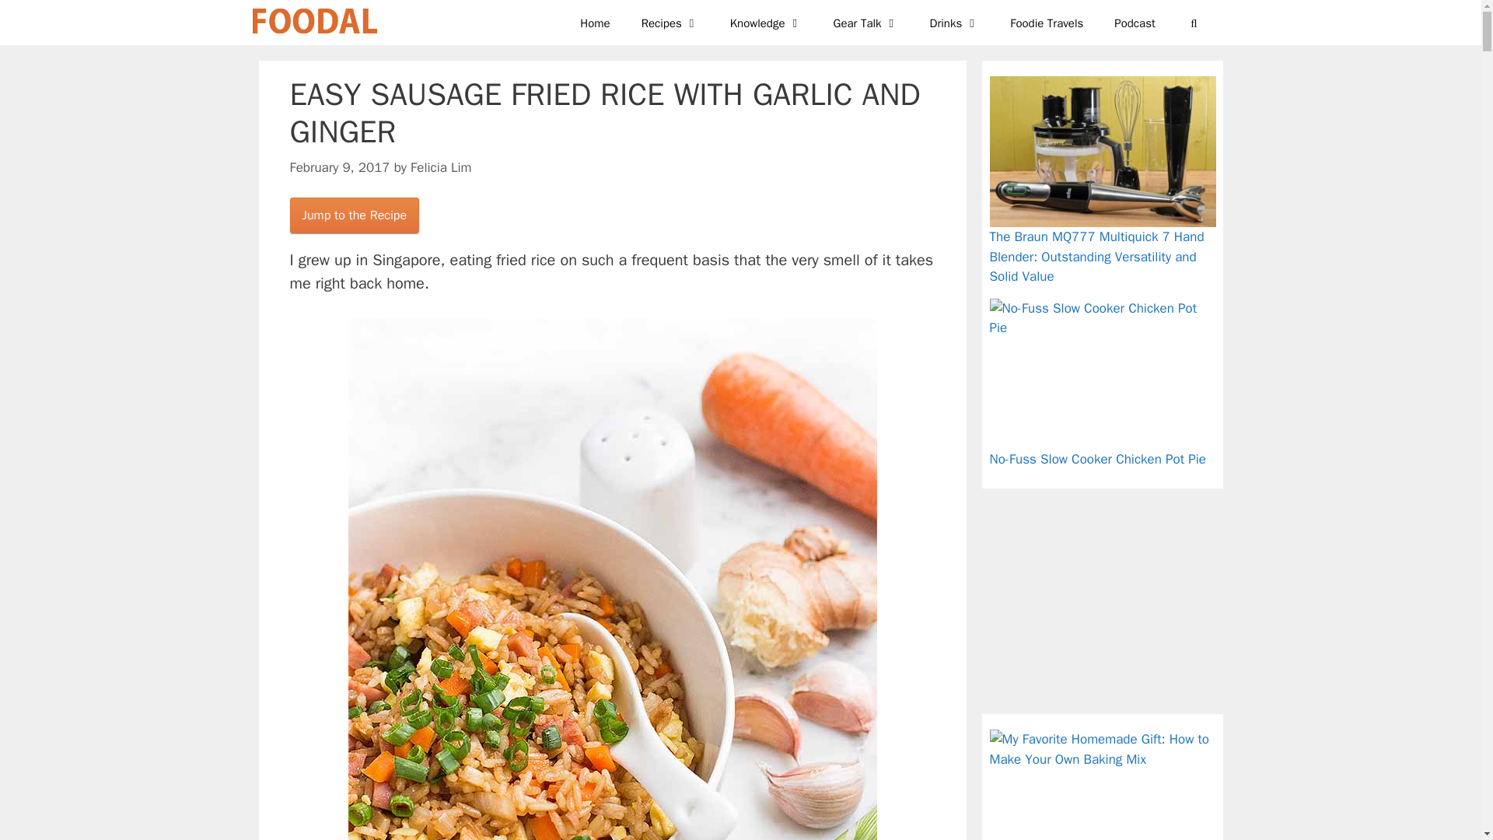 Image resolution: width=1493 pixels, height=840 pixels. I want to click on Home, so click(594, 23).